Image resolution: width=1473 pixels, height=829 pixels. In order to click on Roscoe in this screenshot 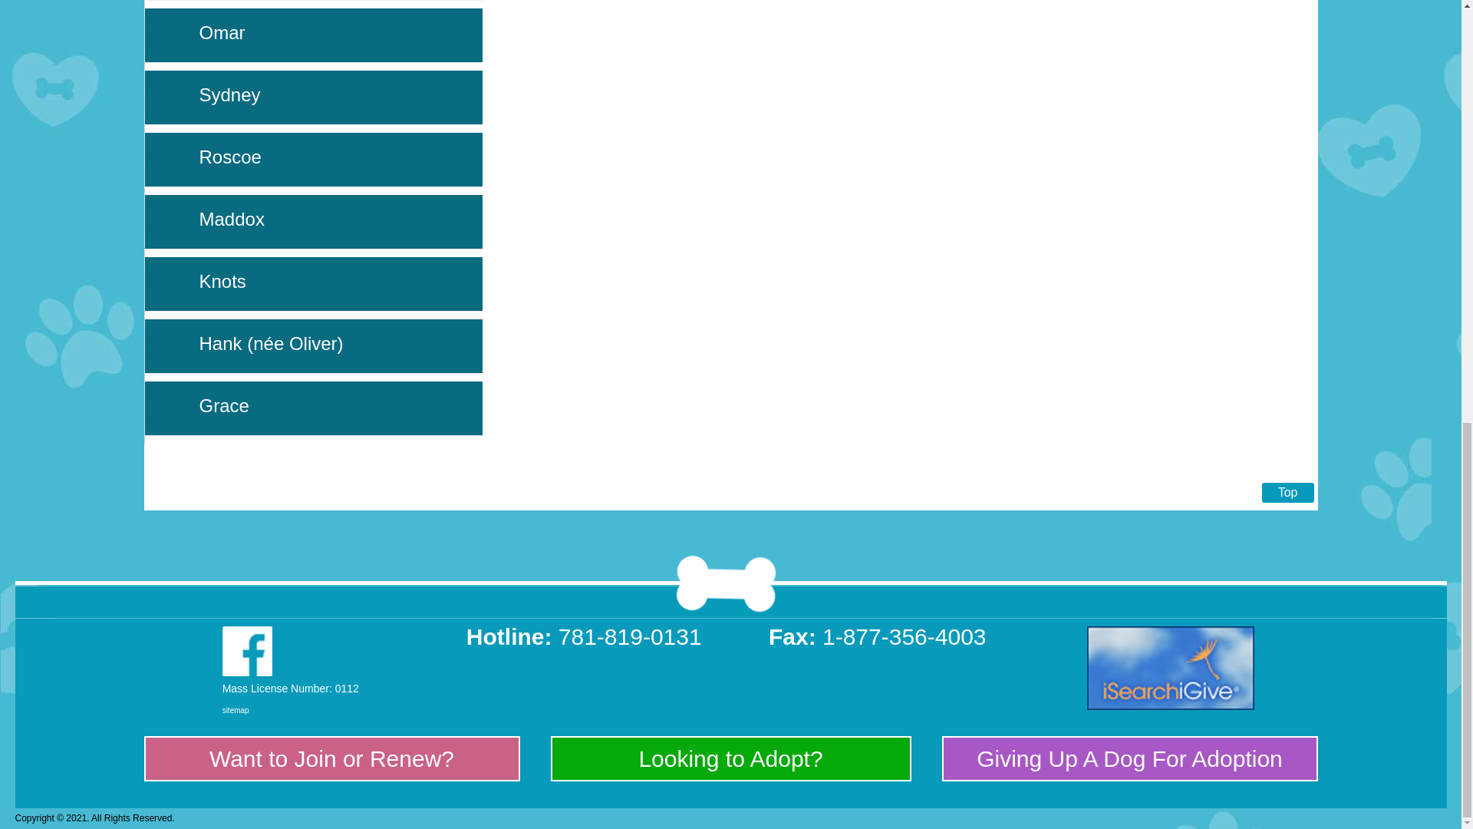, I will do `click(230, 157)`.